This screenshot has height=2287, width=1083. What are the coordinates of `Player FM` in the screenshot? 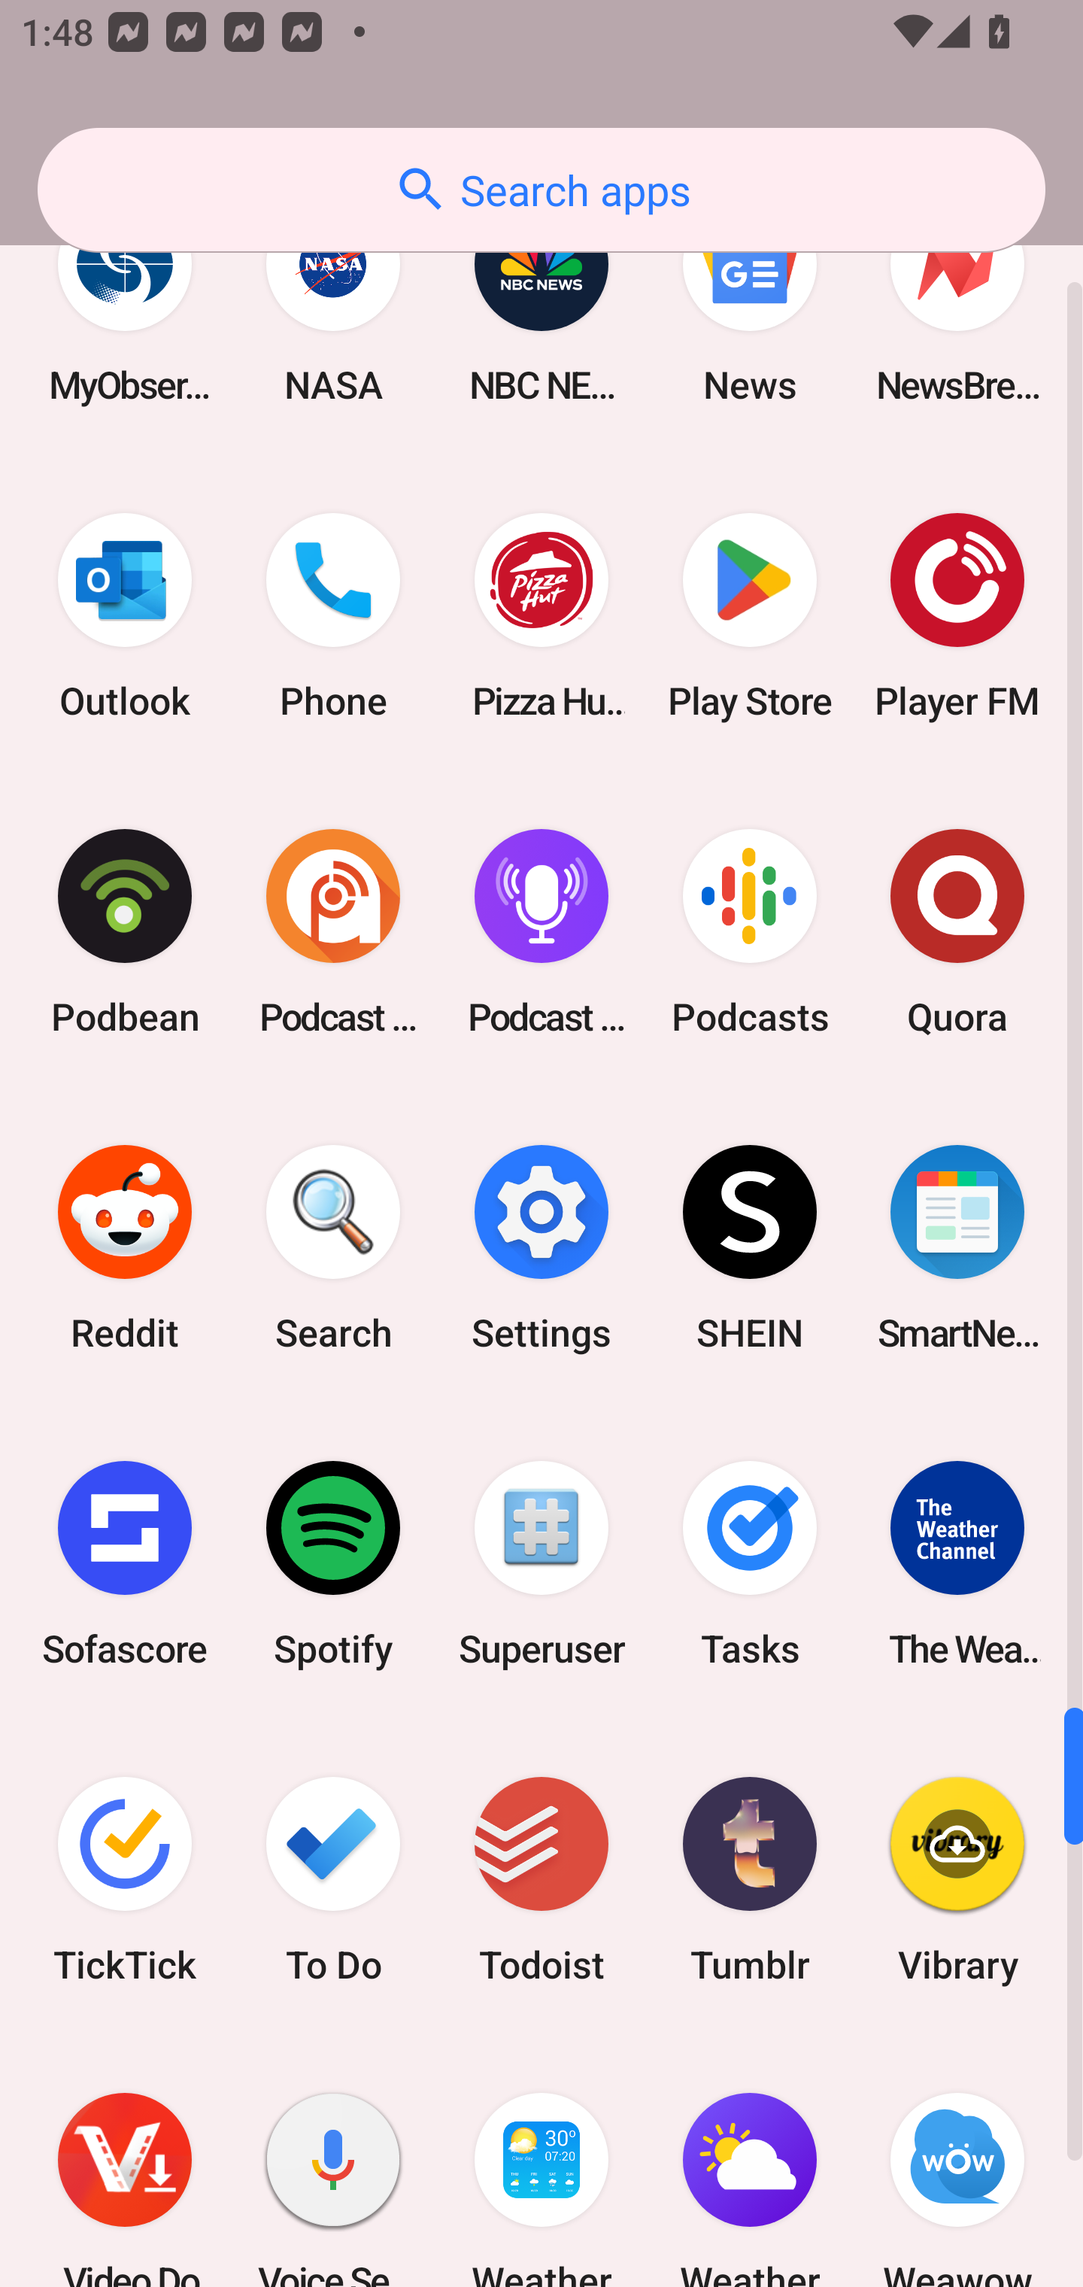 It's located at (957, 615).